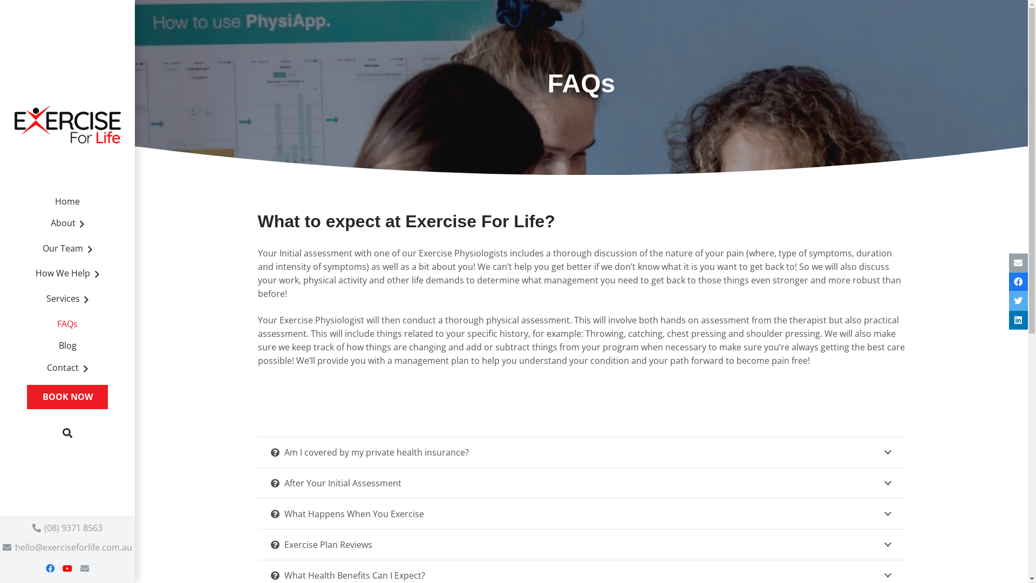  What do you see at coordinates (582, 483) in the screenshot?
I see `After Your Initial Assessment` at bounding box center [582, 483].